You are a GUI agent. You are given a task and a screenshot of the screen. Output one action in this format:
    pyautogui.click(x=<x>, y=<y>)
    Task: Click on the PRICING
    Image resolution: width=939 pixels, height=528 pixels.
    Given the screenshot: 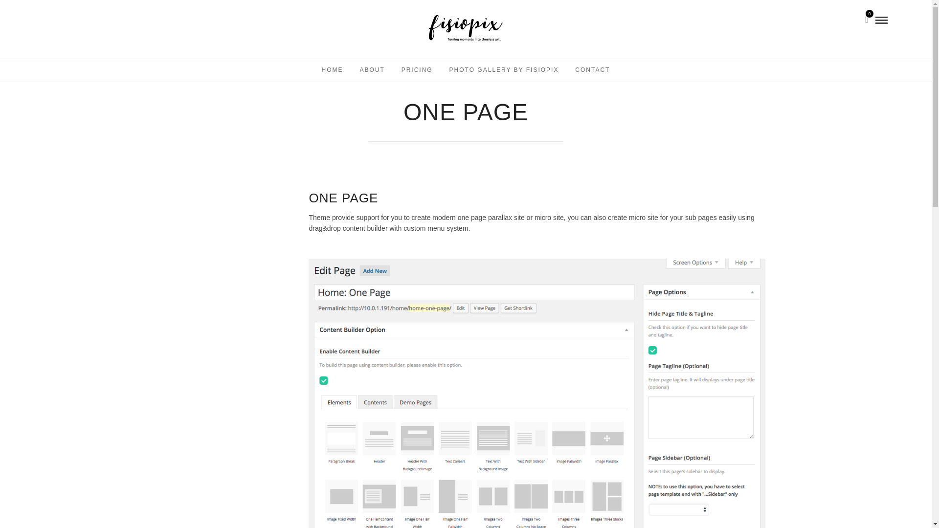 What is the action you would take?
    pyautogui.click(x=417, y=70)
    